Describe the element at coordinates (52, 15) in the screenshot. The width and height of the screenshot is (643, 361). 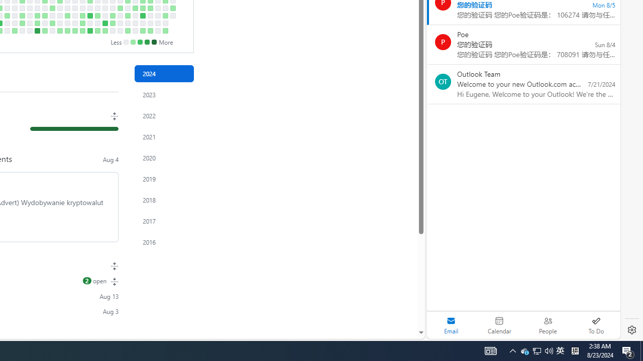
I see `No contributions on May 2nd.` at that location.